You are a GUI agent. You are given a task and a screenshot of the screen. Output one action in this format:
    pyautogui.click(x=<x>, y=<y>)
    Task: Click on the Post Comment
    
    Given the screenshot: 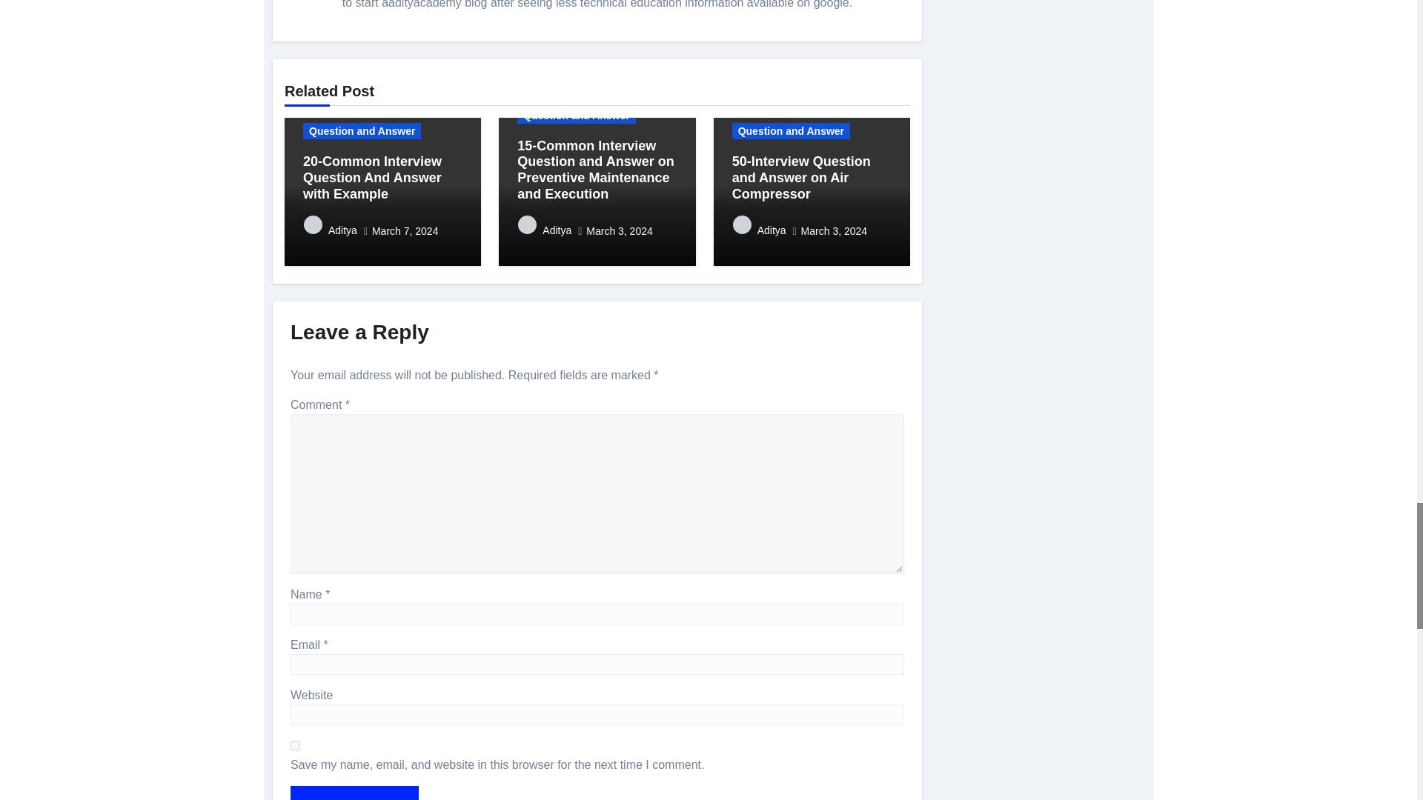 What is the action you would take?
    pyautogui.click(x=354, y=793)
    